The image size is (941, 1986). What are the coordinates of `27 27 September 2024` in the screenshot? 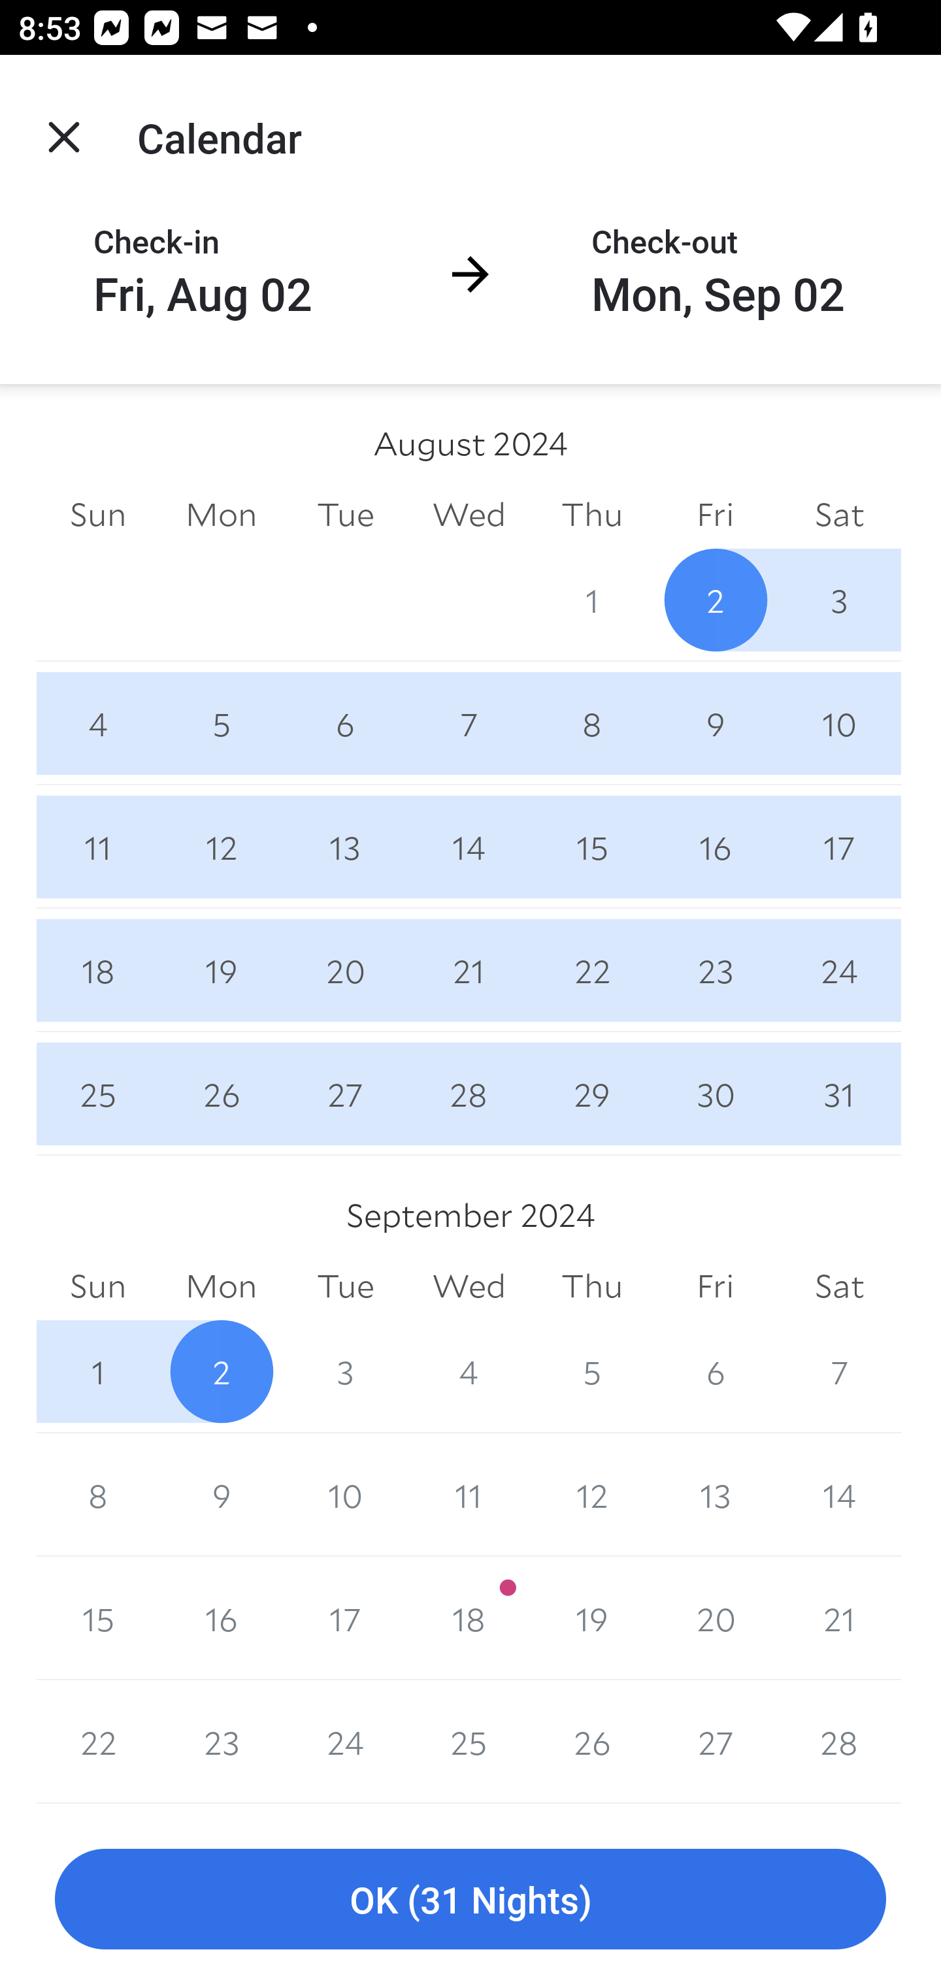 It's located at (715, 1742).